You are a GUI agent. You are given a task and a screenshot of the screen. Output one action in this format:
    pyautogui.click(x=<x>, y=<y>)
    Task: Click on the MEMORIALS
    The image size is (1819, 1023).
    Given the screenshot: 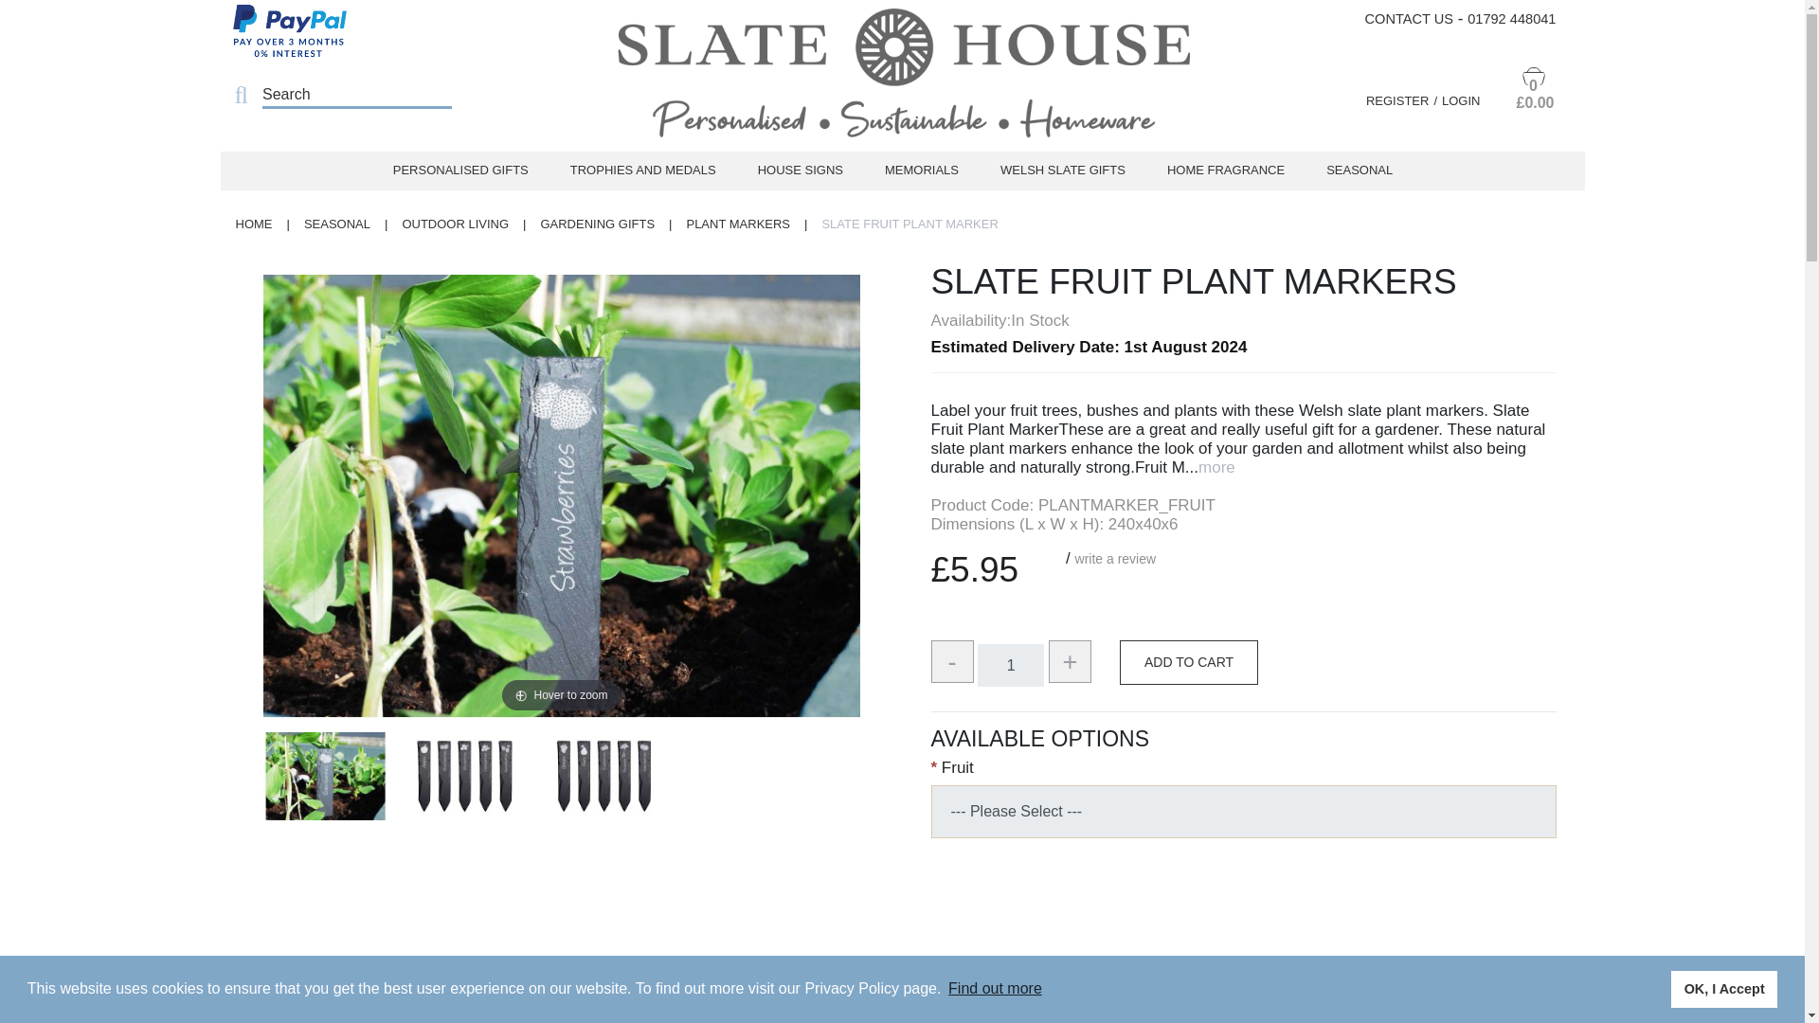 What is the action you would take?
    pyautogui.click(x=921, y=170)
    